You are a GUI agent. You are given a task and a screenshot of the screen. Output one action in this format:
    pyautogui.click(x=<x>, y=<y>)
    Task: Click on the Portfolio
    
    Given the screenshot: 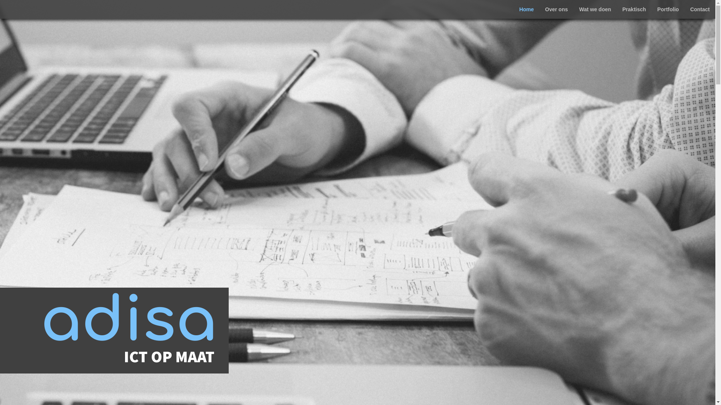 What is the action you would take?
    pyautogui.click(x=668, y=9)
    